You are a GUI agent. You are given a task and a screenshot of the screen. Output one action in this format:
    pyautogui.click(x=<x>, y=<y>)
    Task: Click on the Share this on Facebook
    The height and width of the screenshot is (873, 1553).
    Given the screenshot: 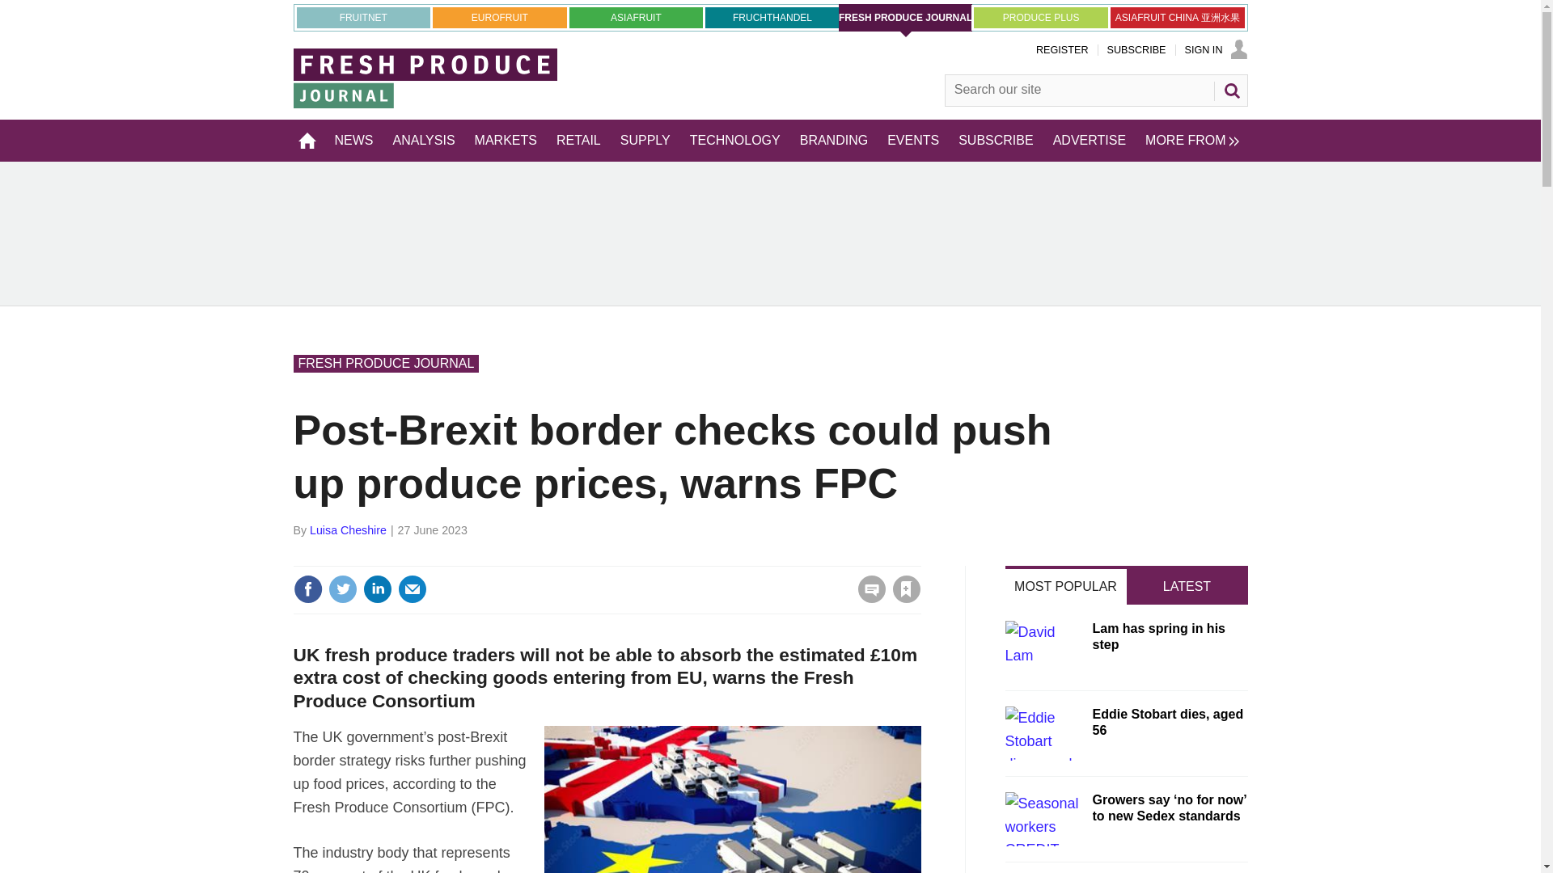 What is the action you would take?
    pyautogui.click(x=307, y=588)
    